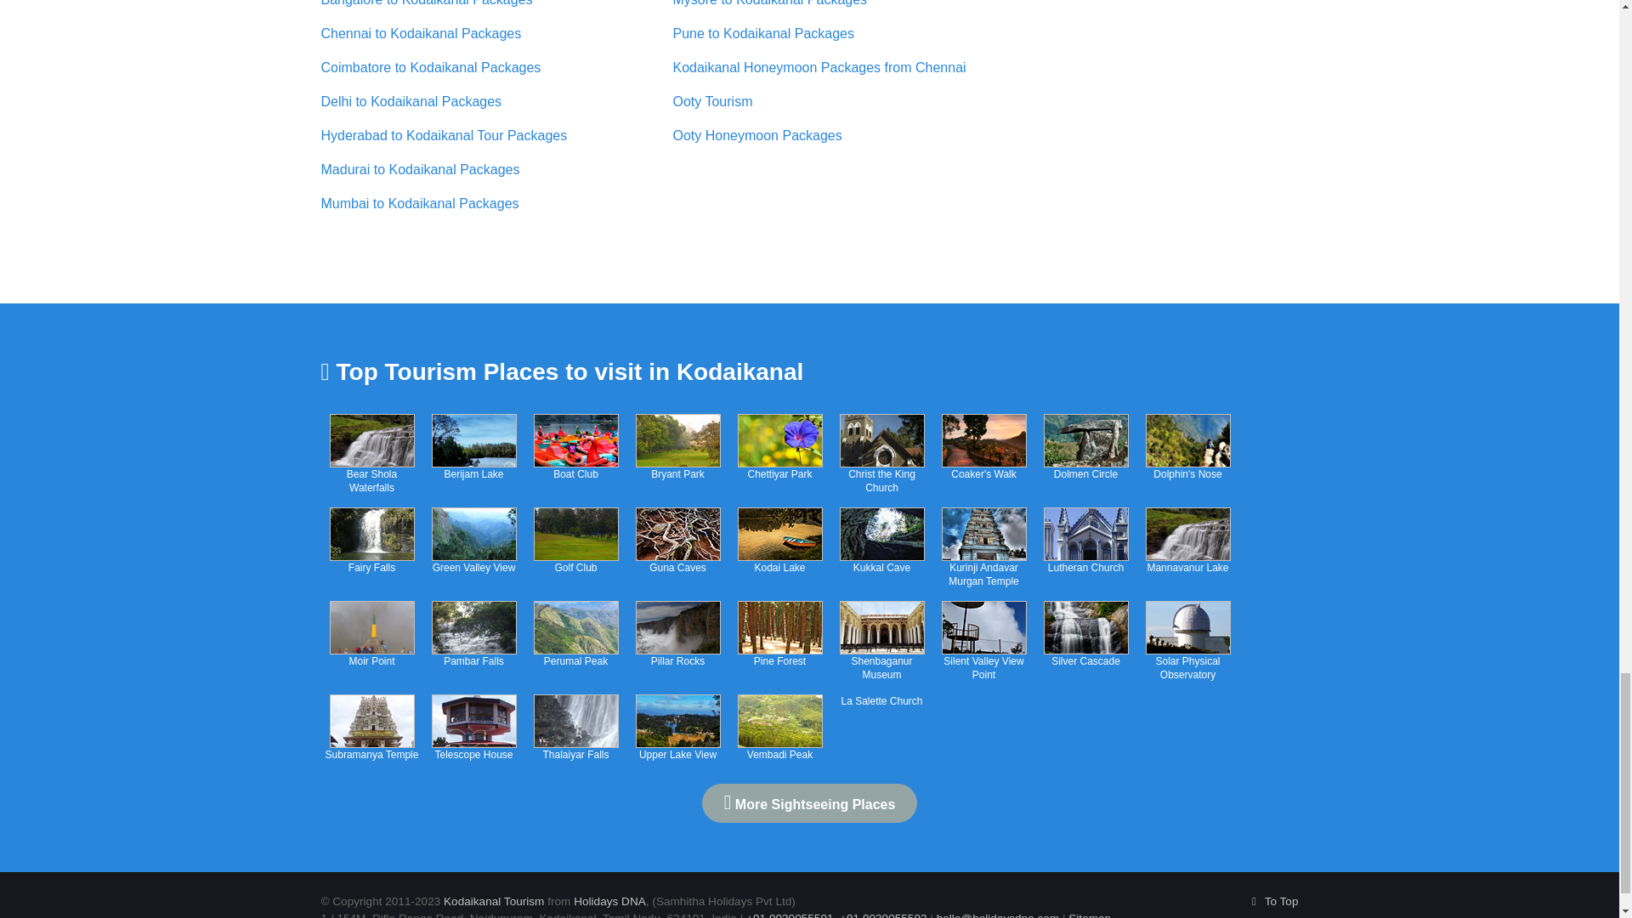  What do you see at coordinates (712, 102) in the screenshot?
I see `Ooty Tourism` at bounding box center [712, 102].